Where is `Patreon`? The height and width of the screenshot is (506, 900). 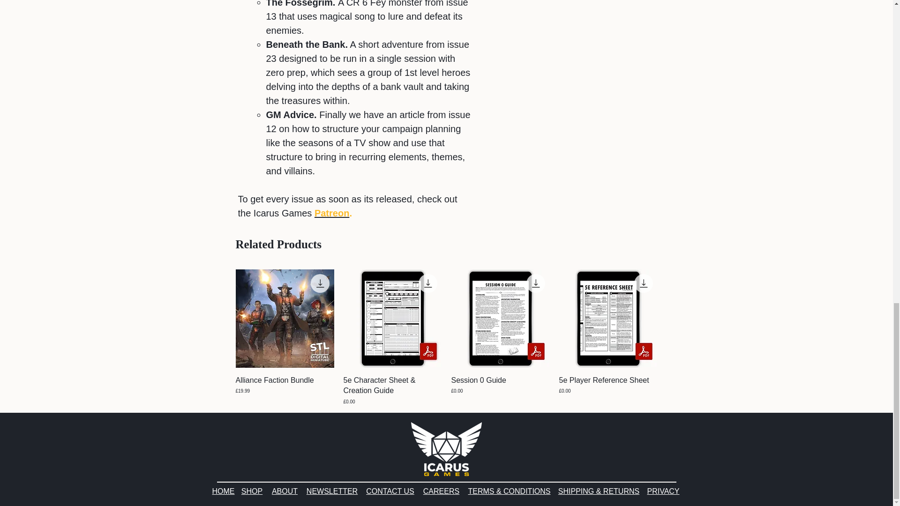 Patreon is located at coordinates (331, 213).